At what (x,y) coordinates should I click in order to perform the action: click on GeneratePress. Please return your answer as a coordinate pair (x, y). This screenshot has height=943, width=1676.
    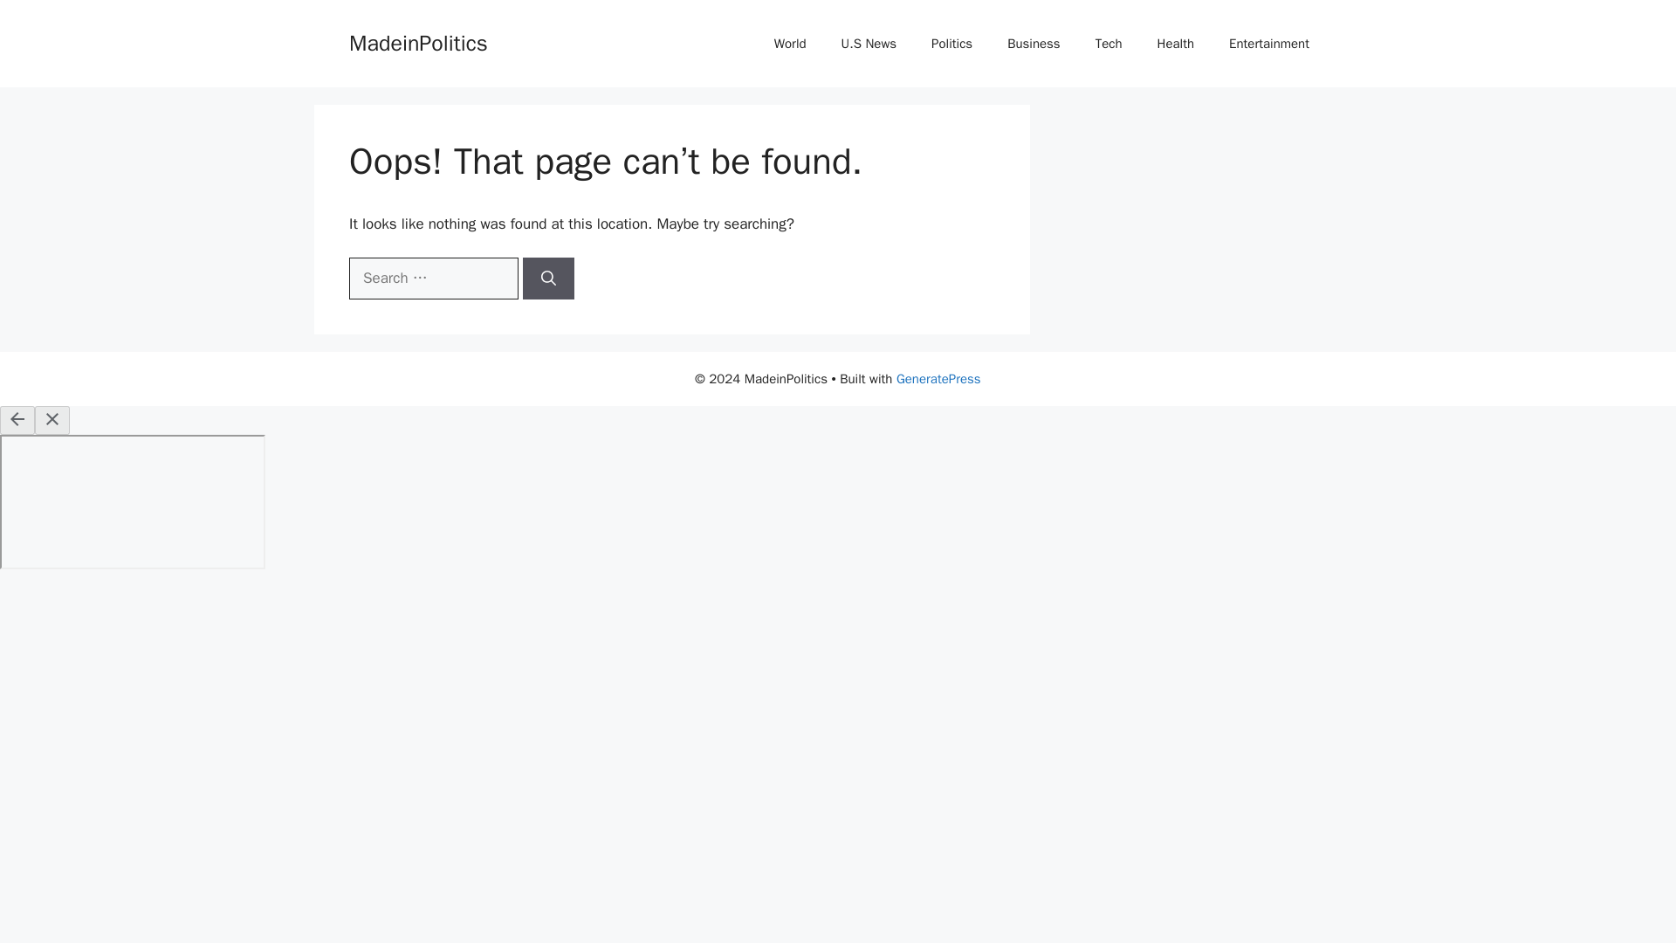
    Looking at the image, I should click on (938, 379).